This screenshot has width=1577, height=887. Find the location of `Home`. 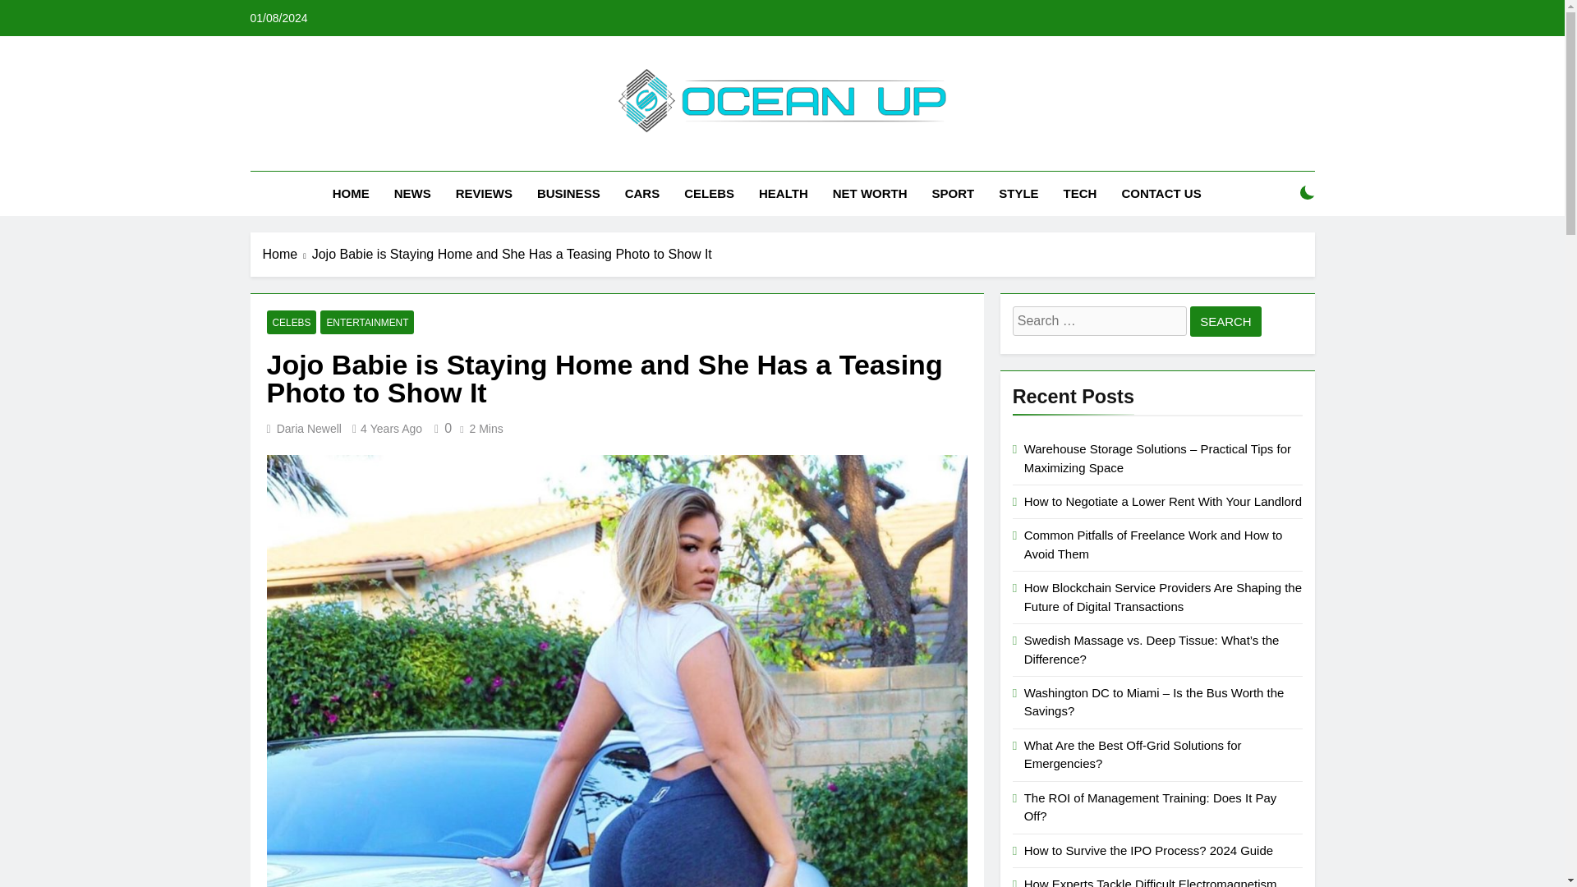

Home is located at coordinates (287, 255).